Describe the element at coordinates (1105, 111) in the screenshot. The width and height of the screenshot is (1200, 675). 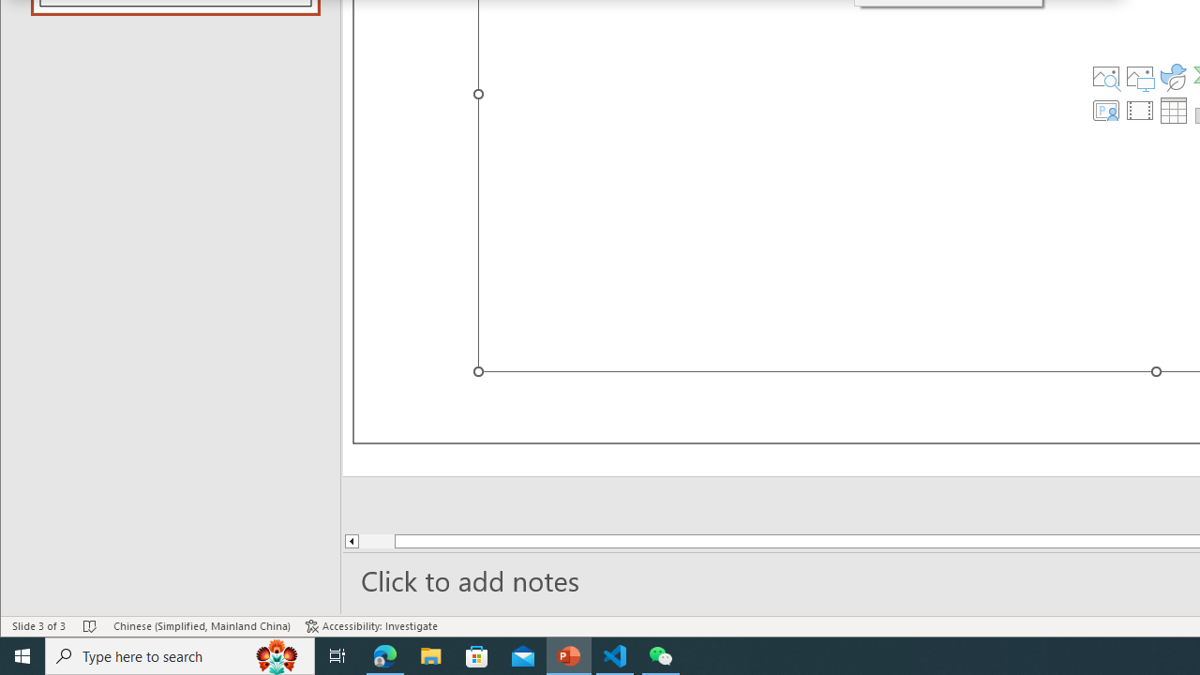
I see `Insert Cameo` at that location.